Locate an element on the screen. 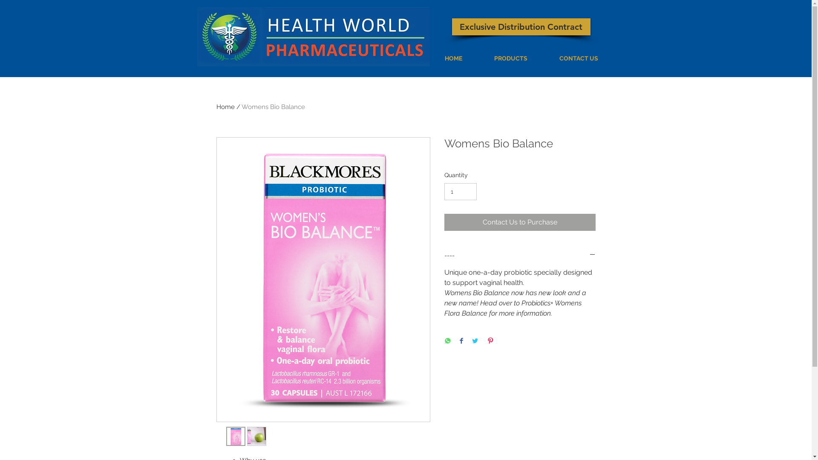  ---- is located at coordinates (520, 256).